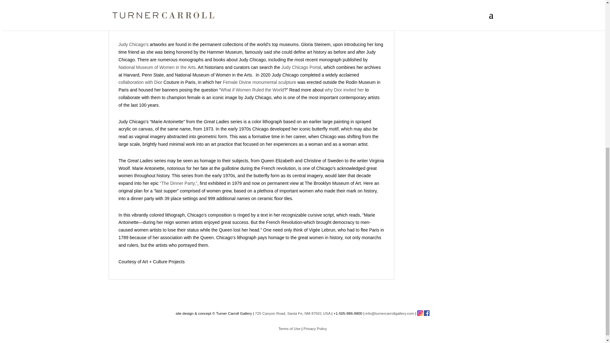 The height and width of the screenshot is (343, 610). I want to click on TCG, so click(292, 313).